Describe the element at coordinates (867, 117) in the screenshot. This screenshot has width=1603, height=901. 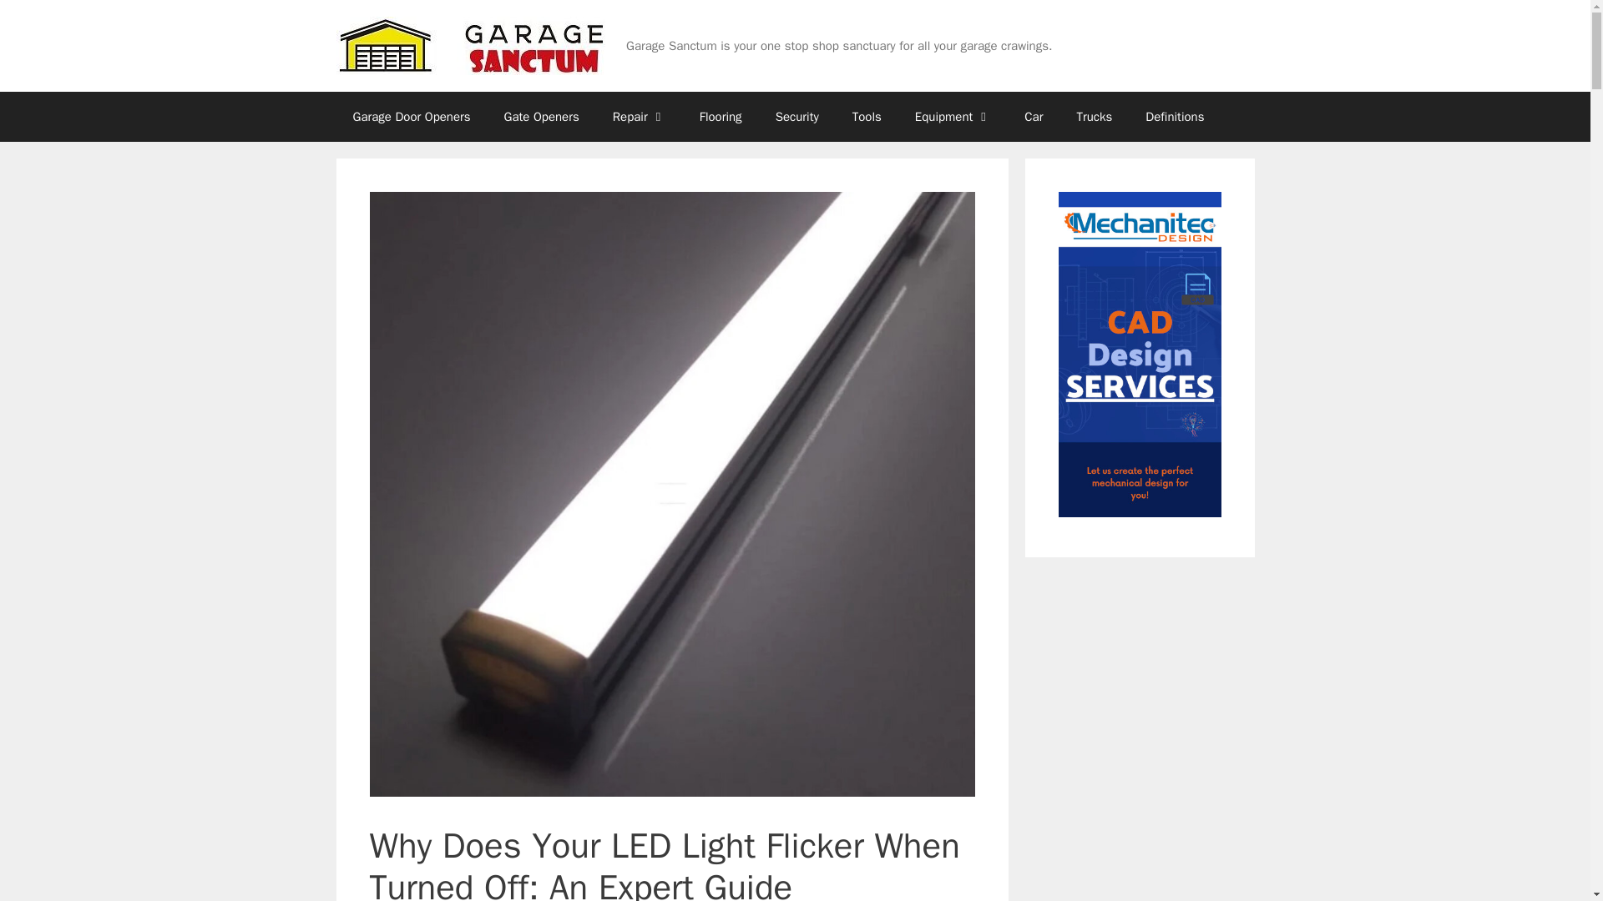
I see `Tools` at that location.